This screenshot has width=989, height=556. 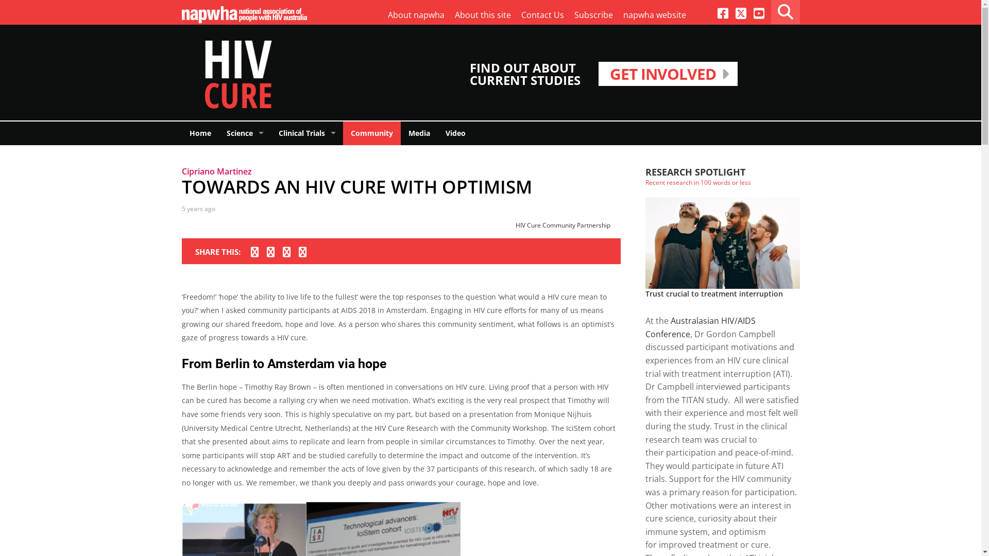 I want to click on Home, so click(x=200, y=133).